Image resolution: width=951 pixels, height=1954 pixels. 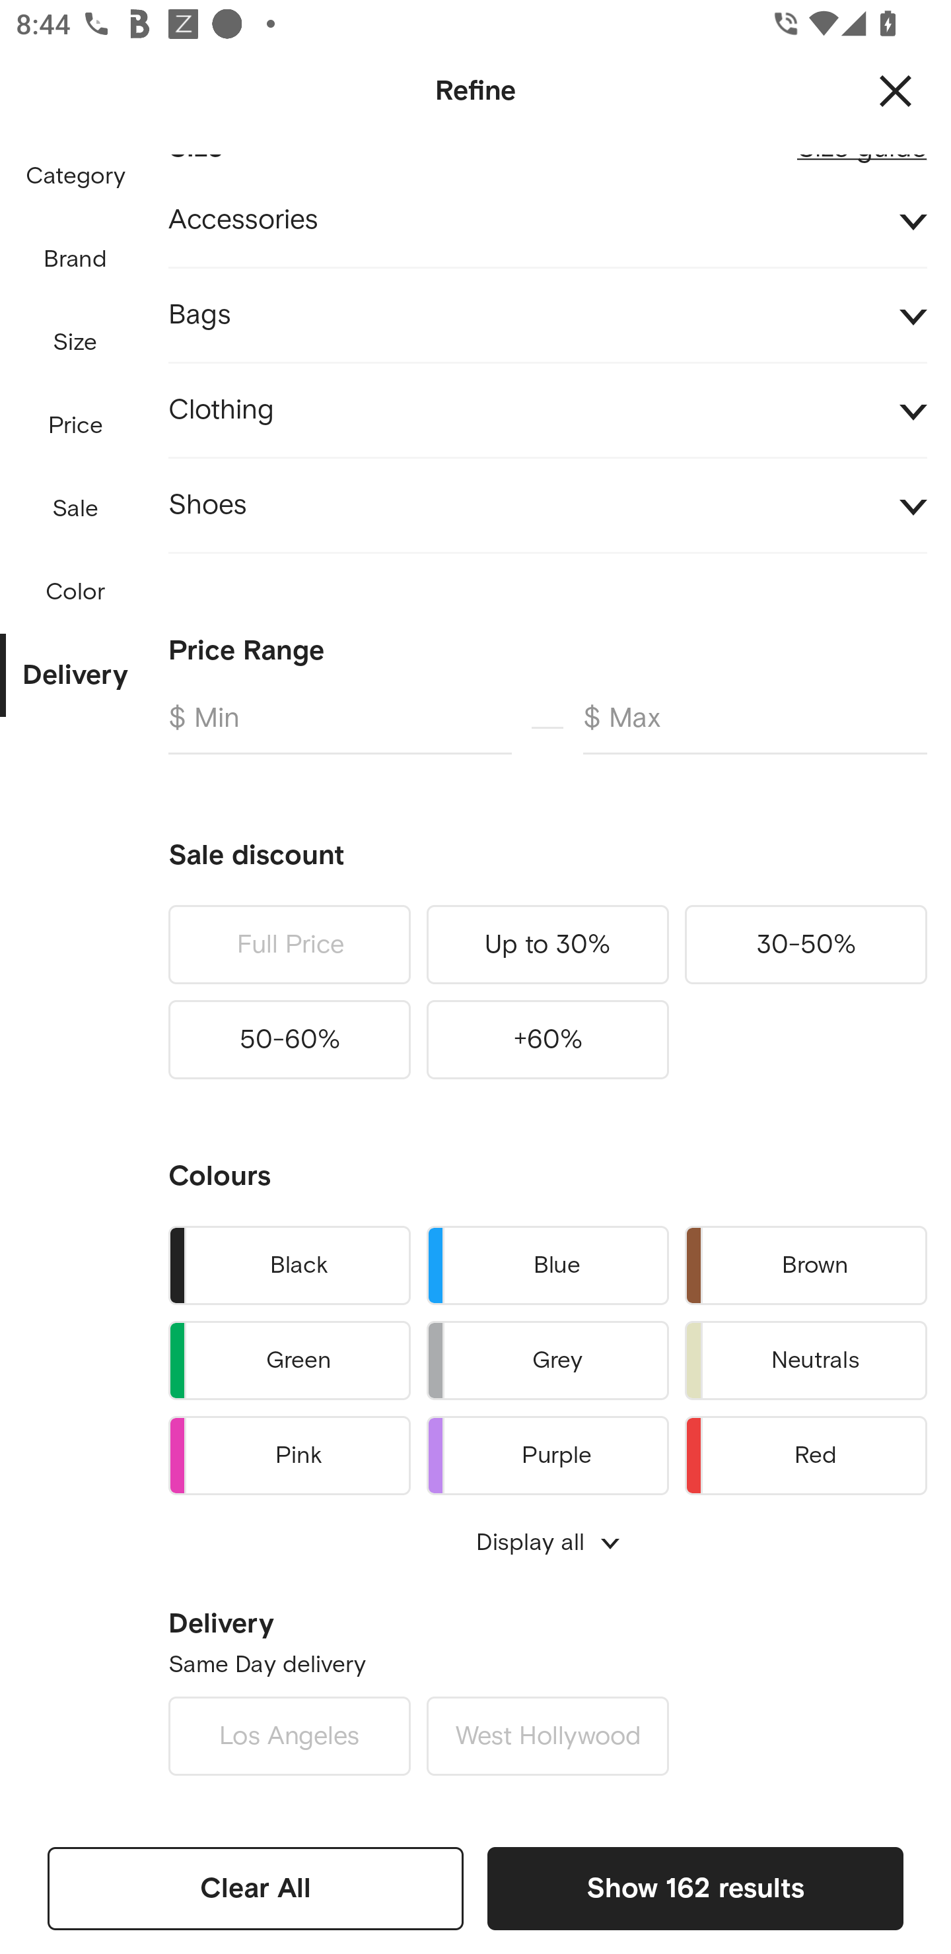 What do you see at coordinates (339, 727) in the screenshot?
I see `$ Min` at bounding box center [339, 727].